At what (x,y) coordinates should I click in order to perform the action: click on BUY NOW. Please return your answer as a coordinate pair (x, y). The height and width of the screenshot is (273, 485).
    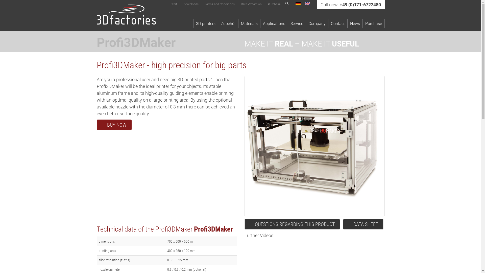
    Looking at the image, I should click on (114, 125).